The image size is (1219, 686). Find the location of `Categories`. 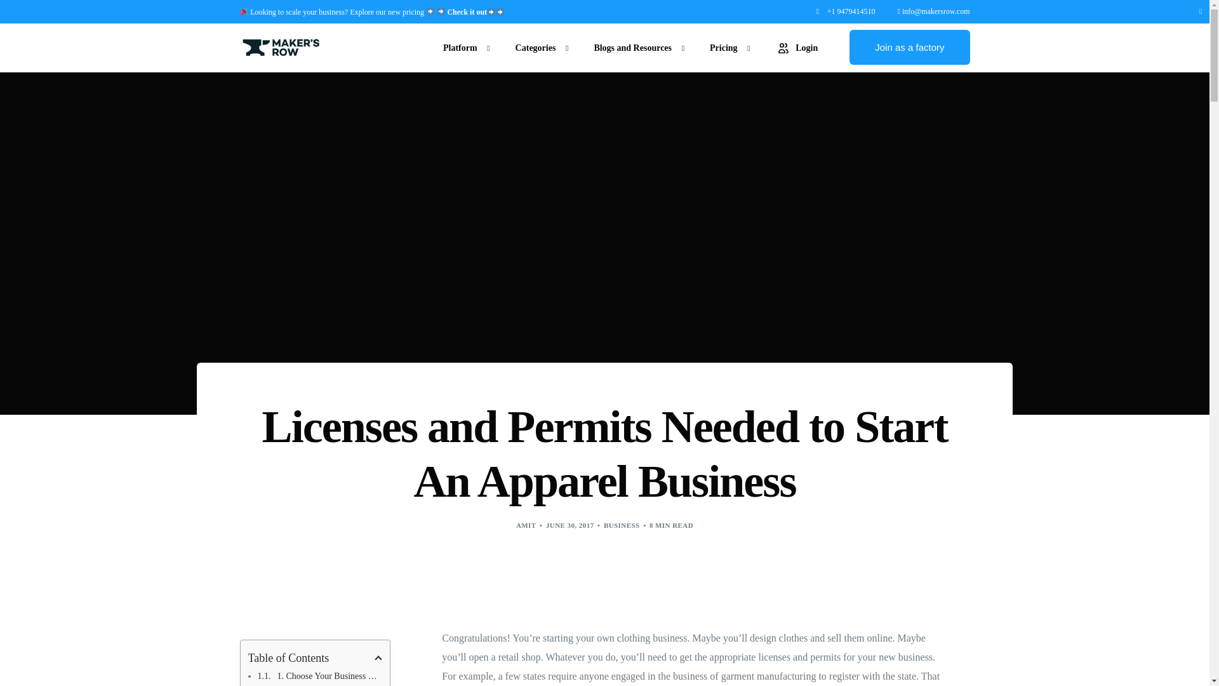

Categories is located at coordinates (538, 47).